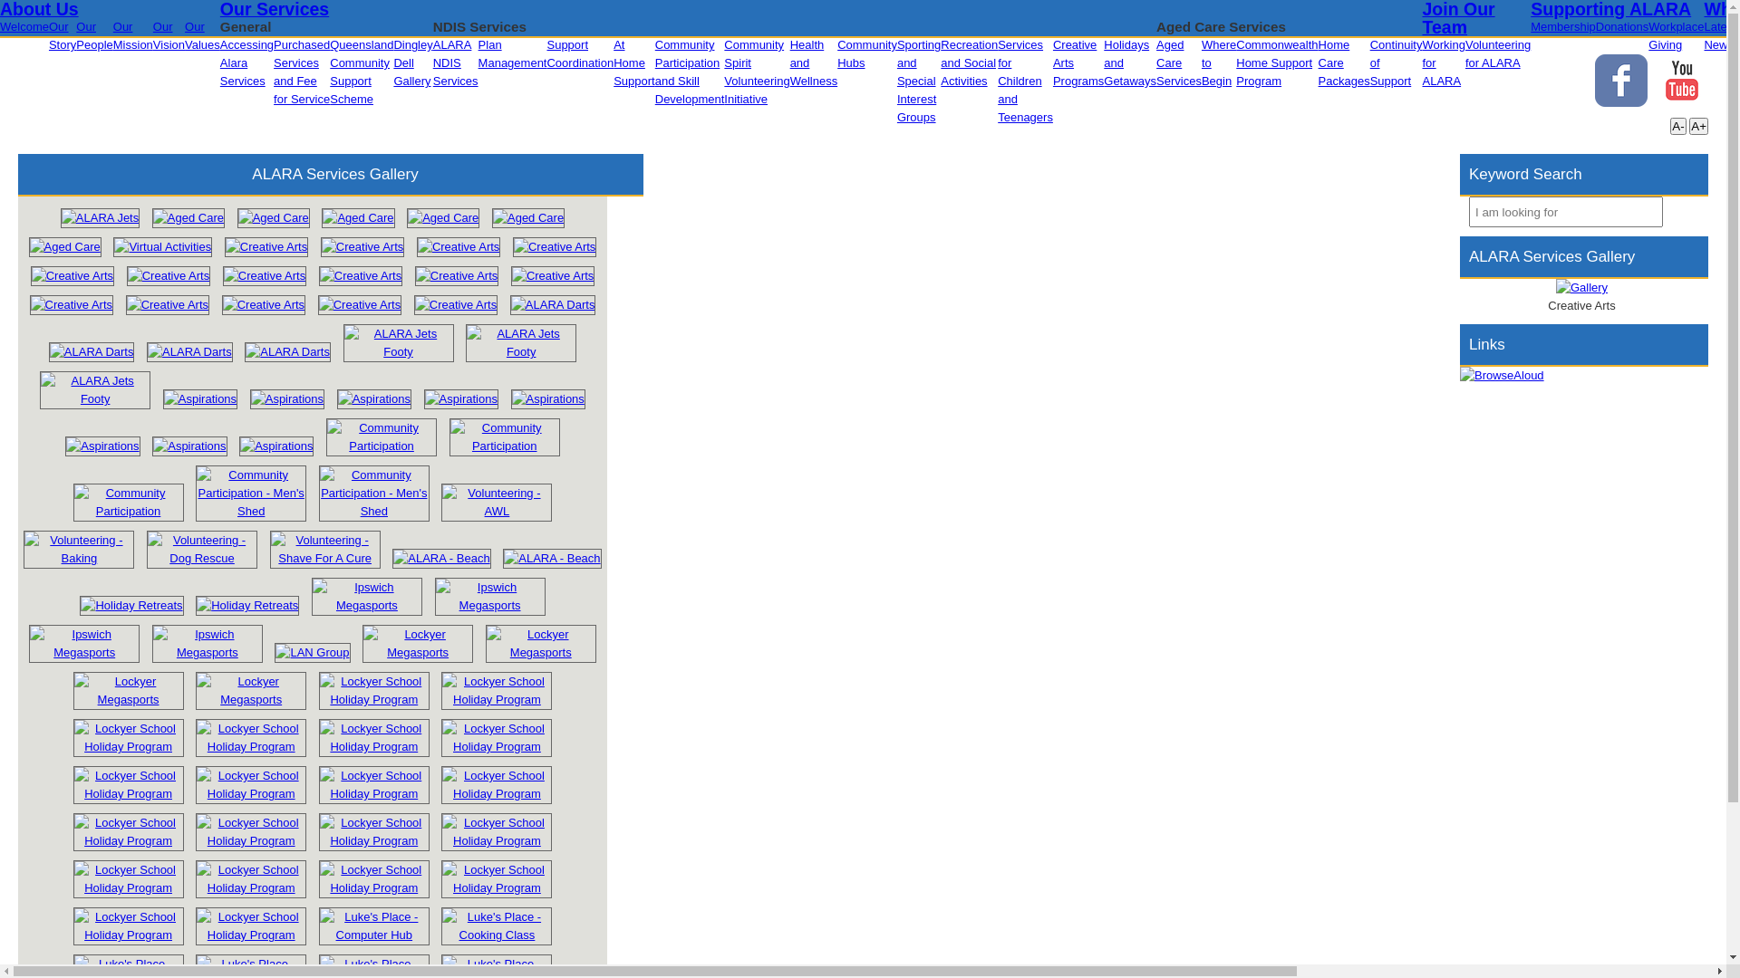 The height and width of the screenshot is (978, 1740). What do you see at coordinates (634, 63) in the screenshot?
I see `At Home Support` at bounding box center [634, 63].